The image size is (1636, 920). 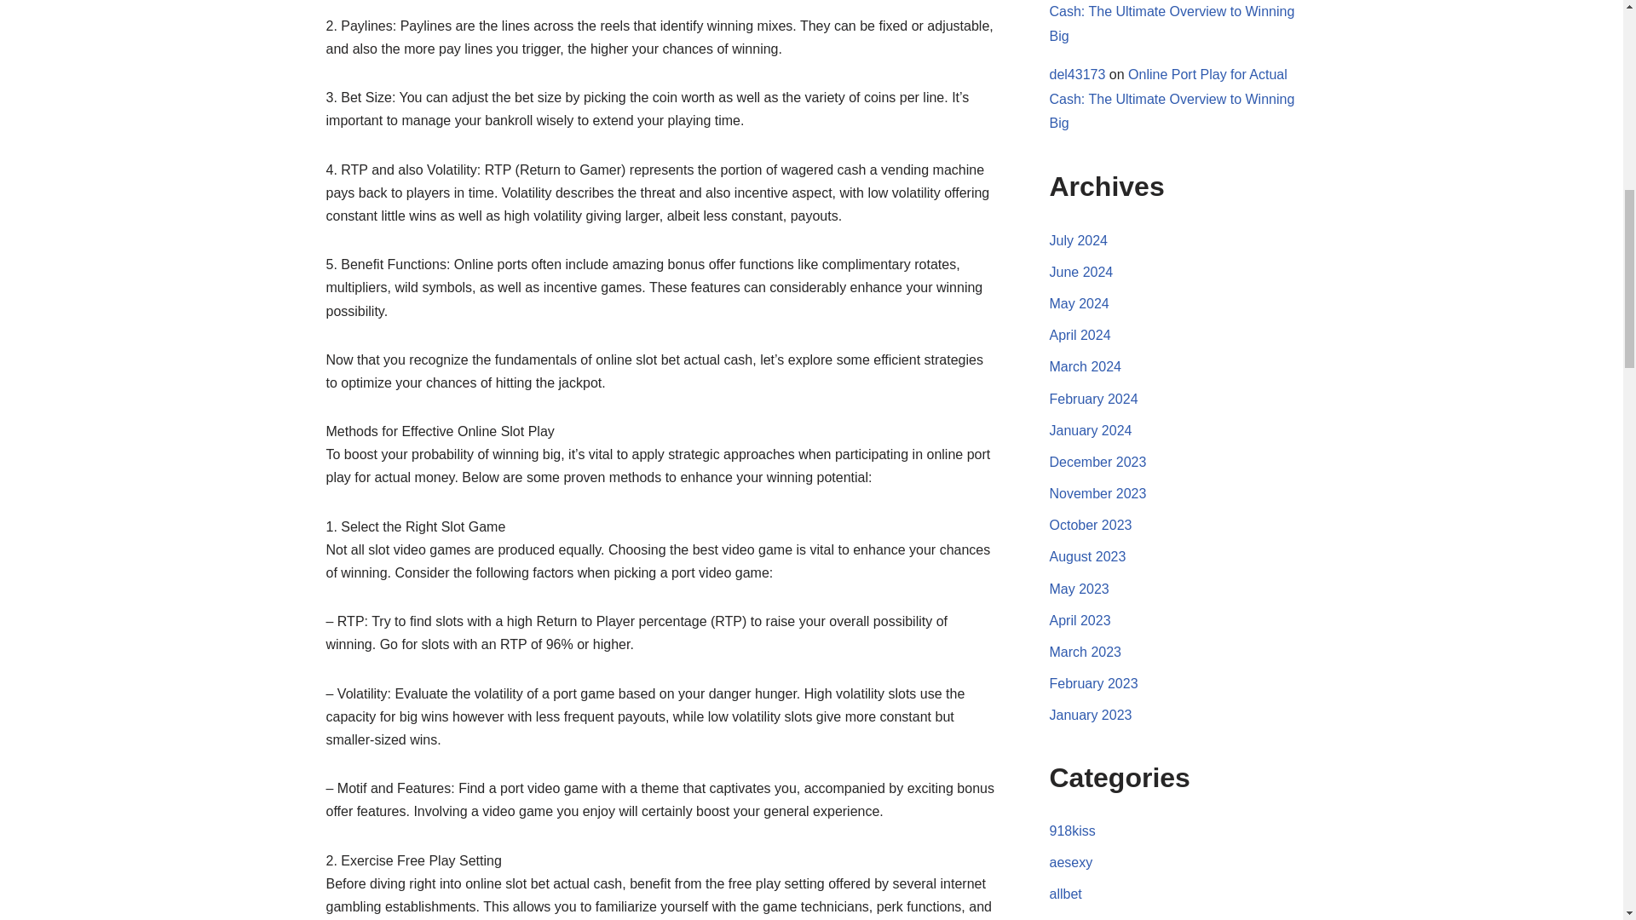 I want to click on February 2024, so click(x=1094, y=399).